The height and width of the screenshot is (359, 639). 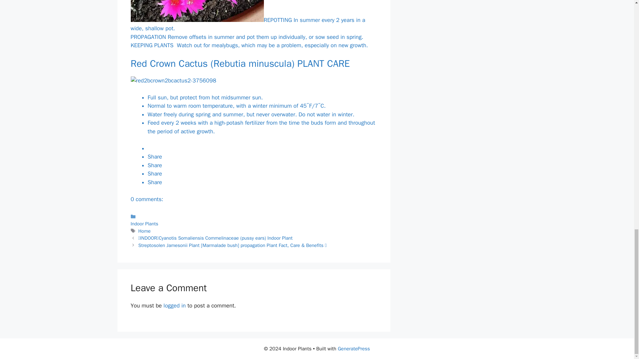 I want to click on logged in, so click(x=174, y=305).